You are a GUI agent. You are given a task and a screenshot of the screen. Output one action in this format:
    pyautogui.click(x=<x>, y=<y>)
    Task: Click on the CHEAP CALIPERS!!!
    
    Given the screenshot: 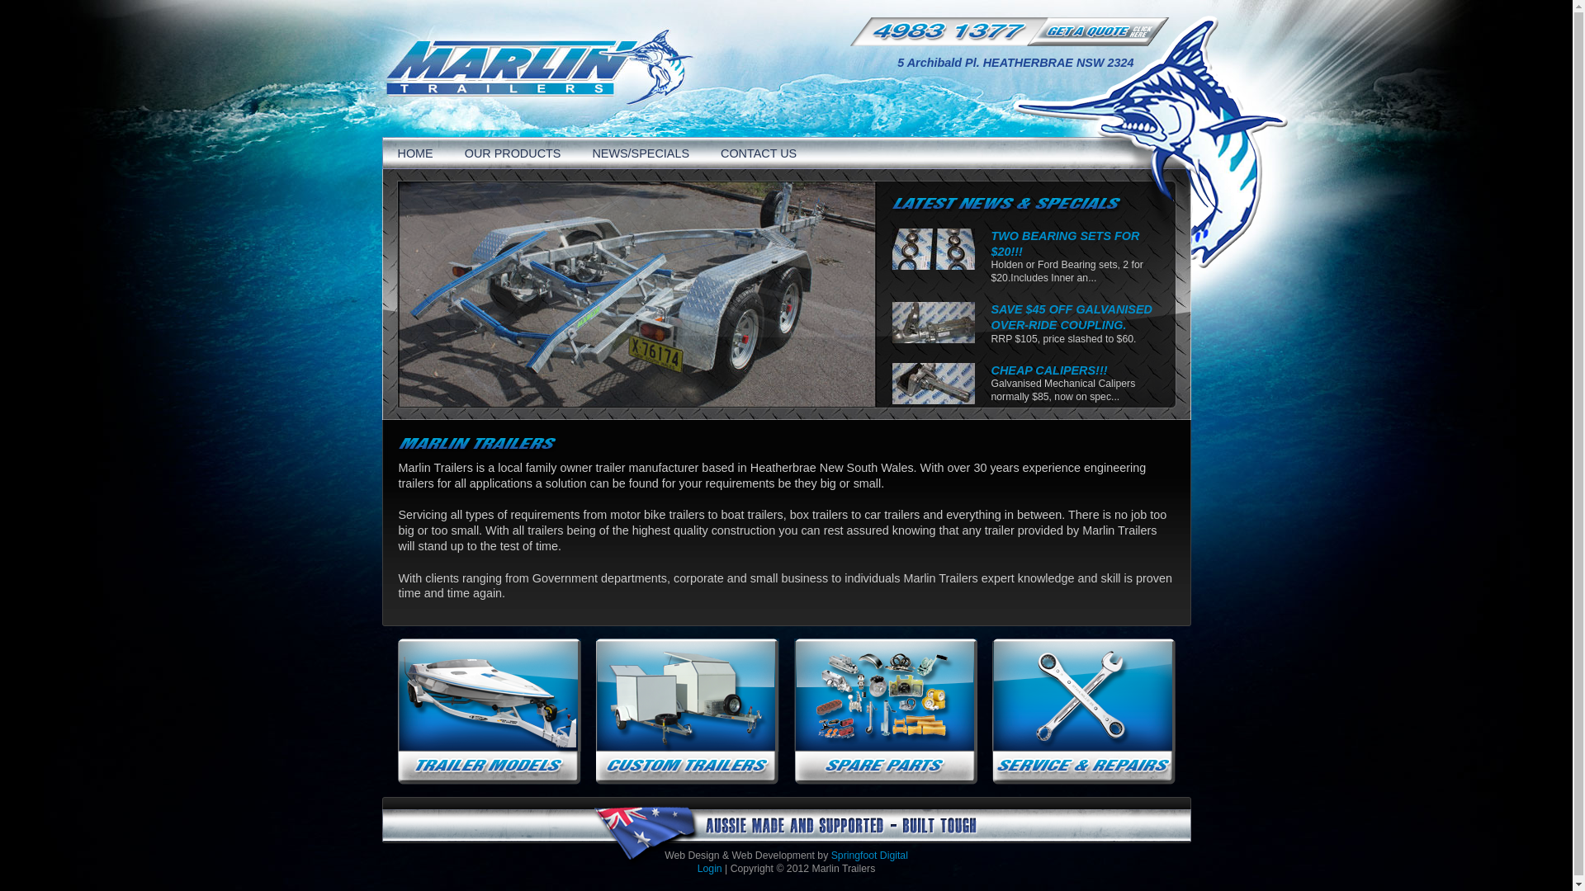 What is the action you would take?
    pyautogui.click(x=1048, y=370)
    